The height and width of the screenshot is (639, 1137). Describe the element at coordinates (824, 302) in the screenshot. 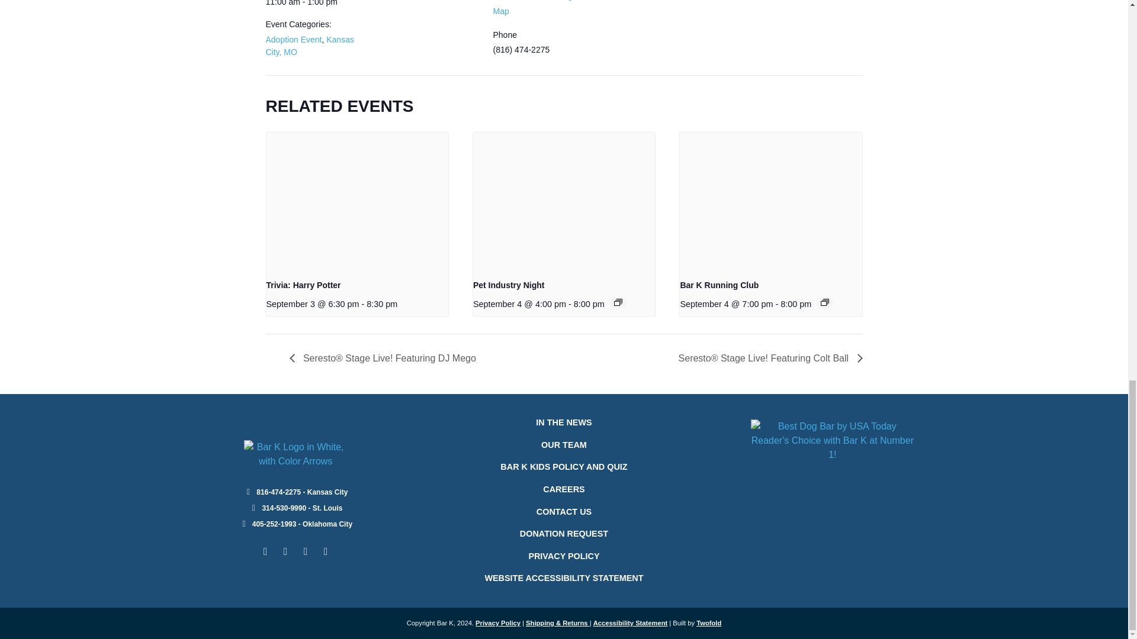

I see `Event Series` at that location.